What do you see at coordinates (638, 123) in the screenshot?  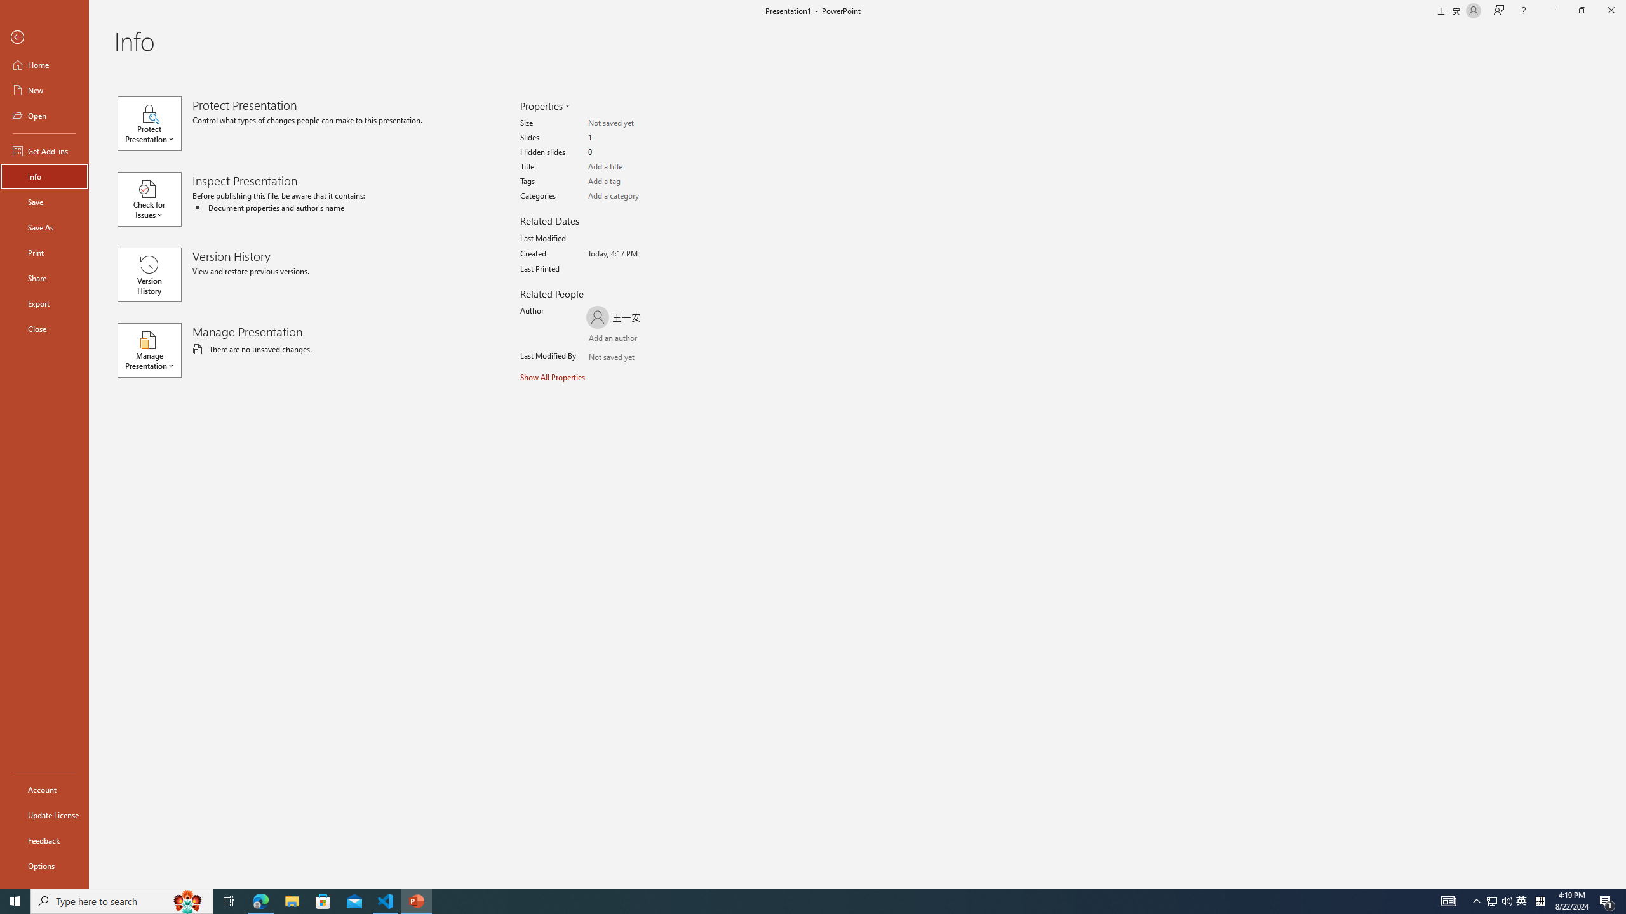 I see `Size` at bounding box center [638, 123].